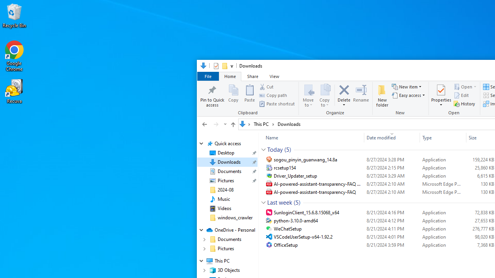 This screenshot has height=278, width=495. I want to click on Back to Desktop (Alt + Left Arrow), so click(205, 124).